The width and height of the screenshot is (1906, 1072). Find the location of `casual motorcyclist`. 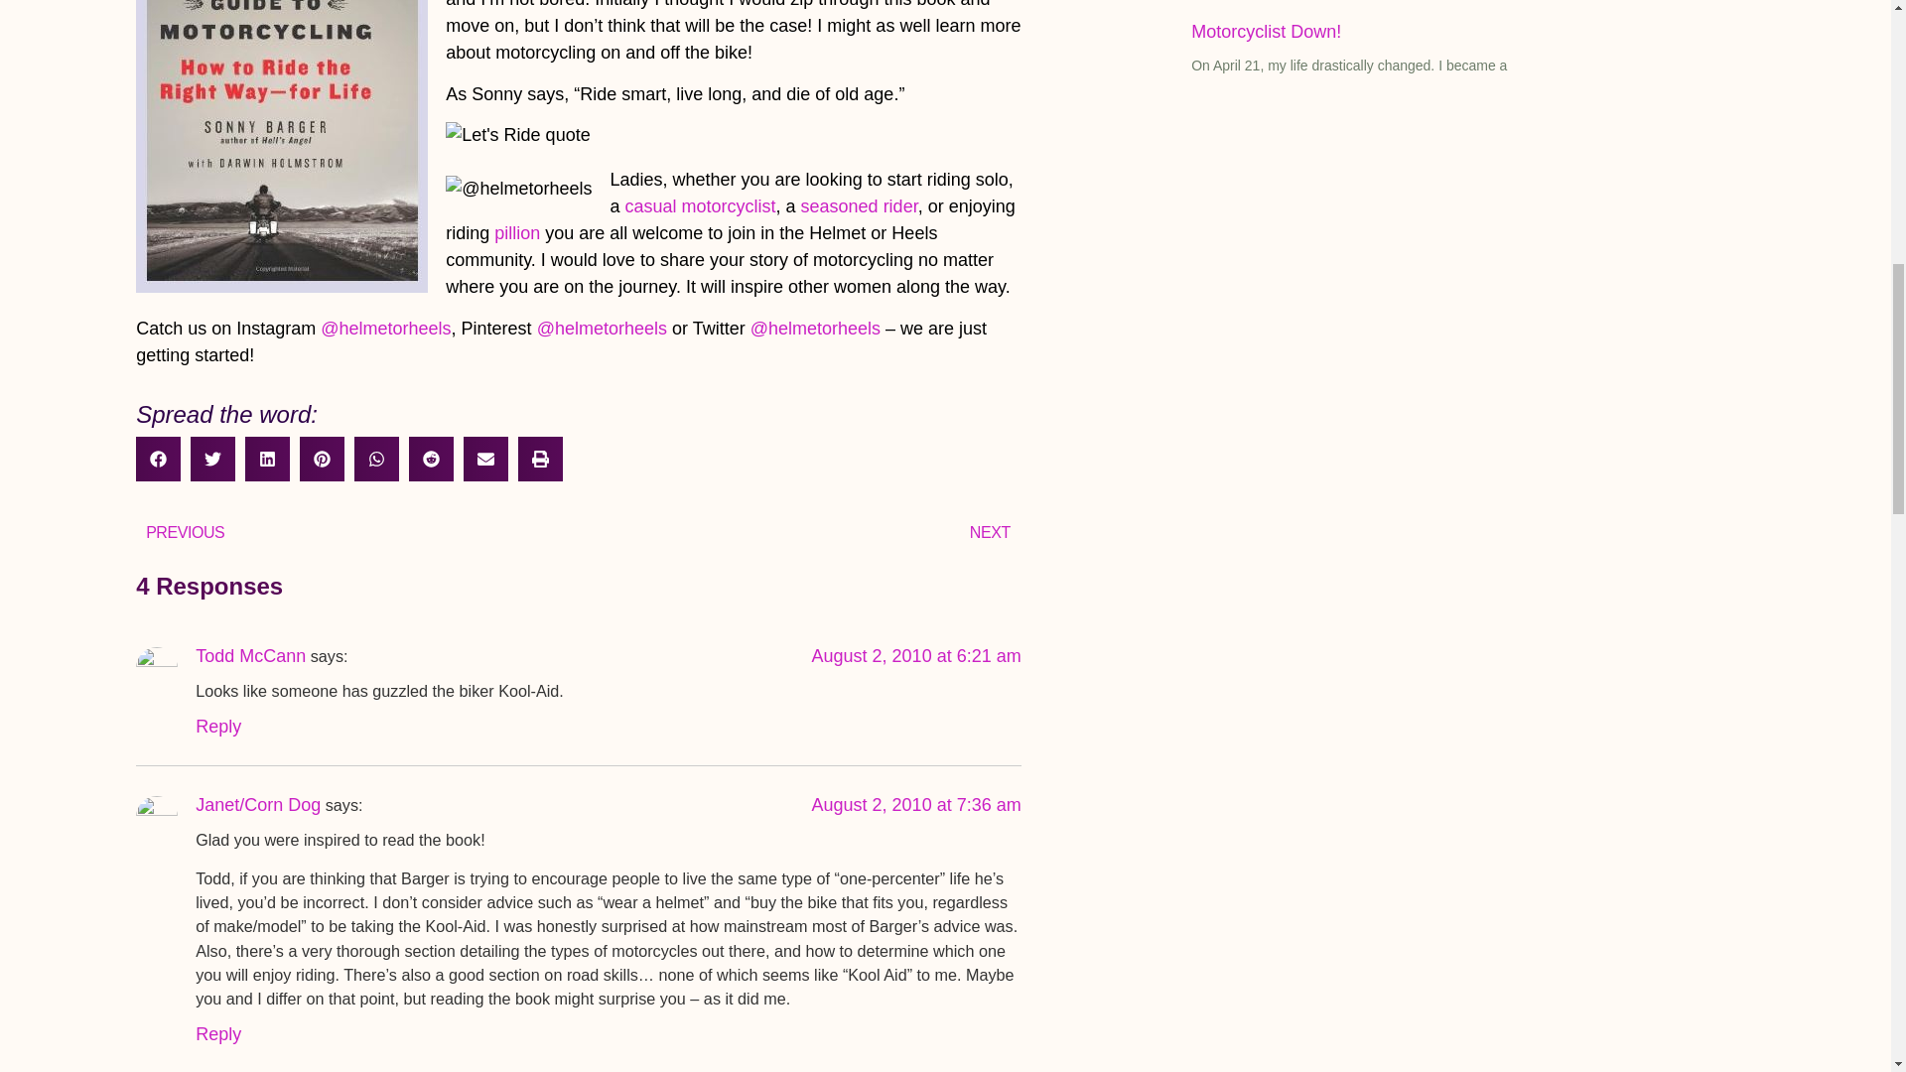

casual motorcyclist is located at coordinates (700, 206).